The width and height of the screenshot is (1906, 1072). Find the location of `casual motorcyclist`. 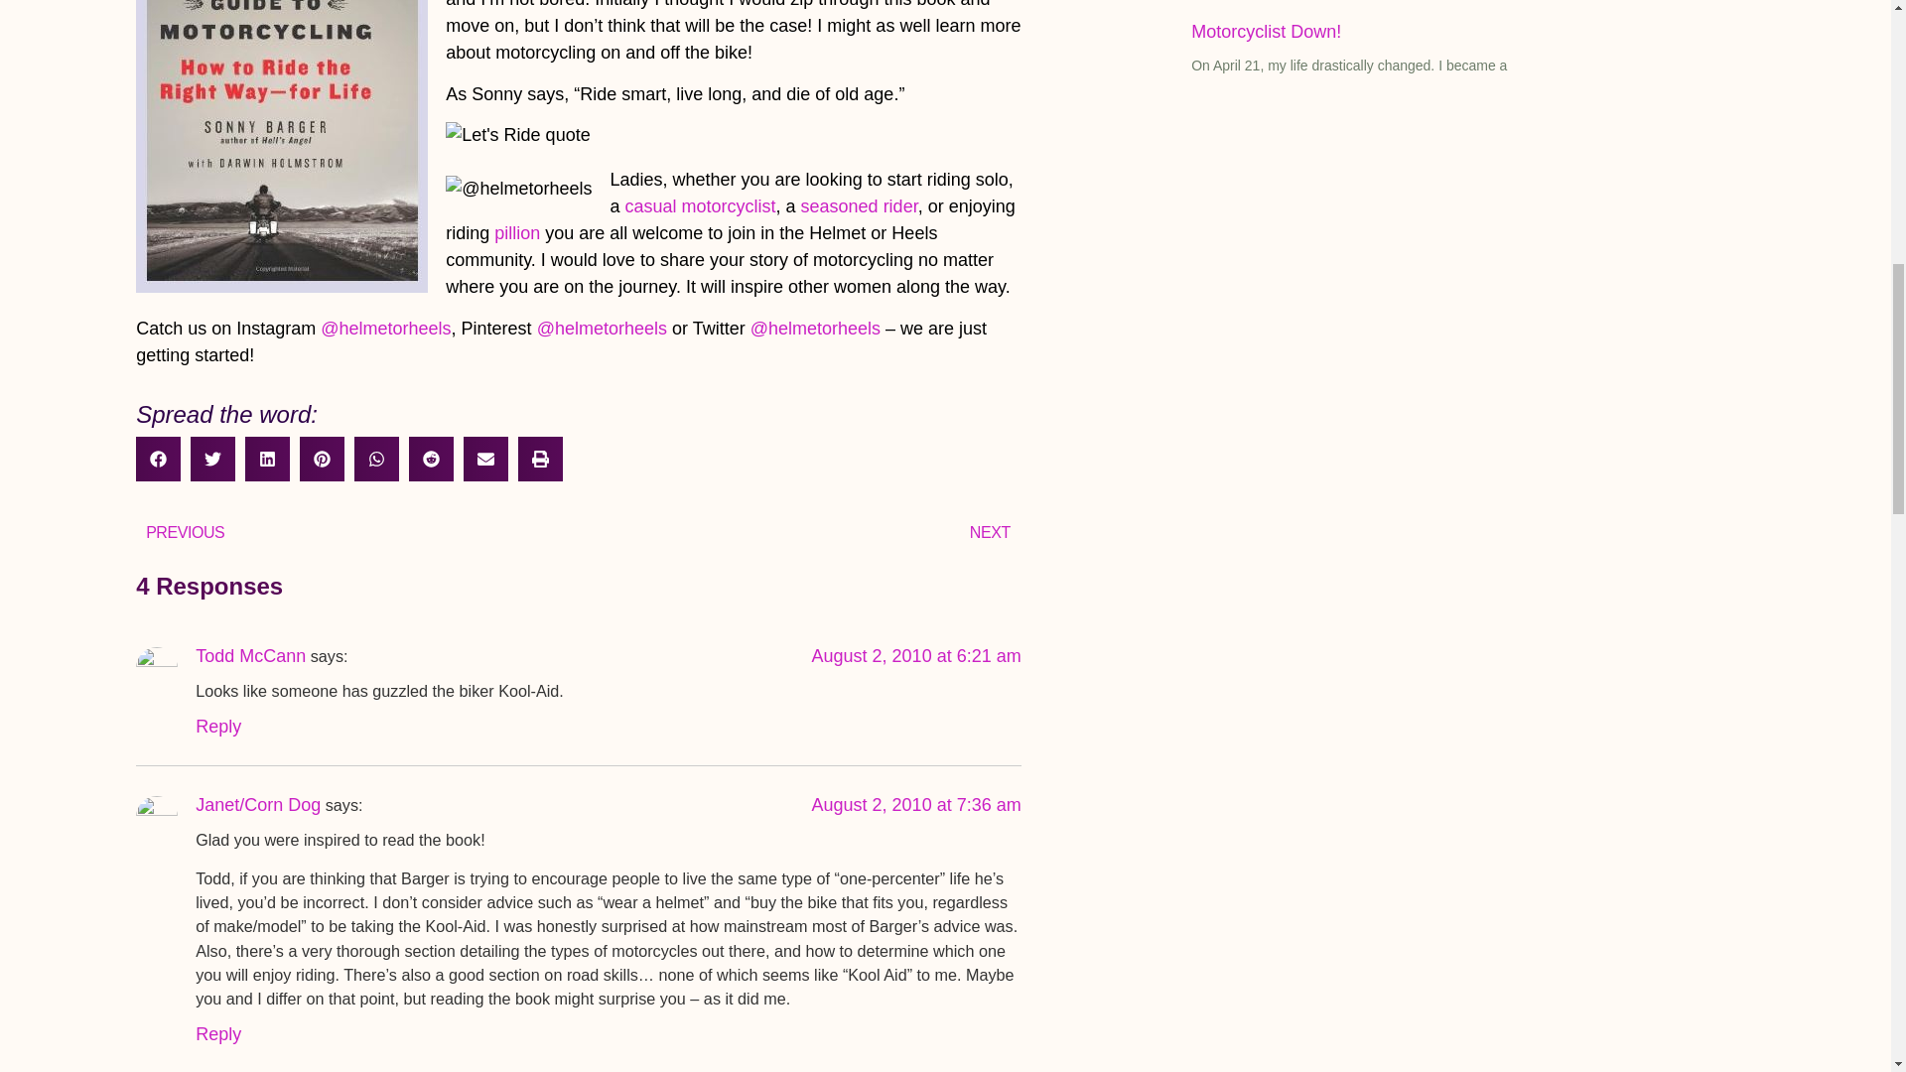

casual motorcyclist is located at coordinates (700, 206).